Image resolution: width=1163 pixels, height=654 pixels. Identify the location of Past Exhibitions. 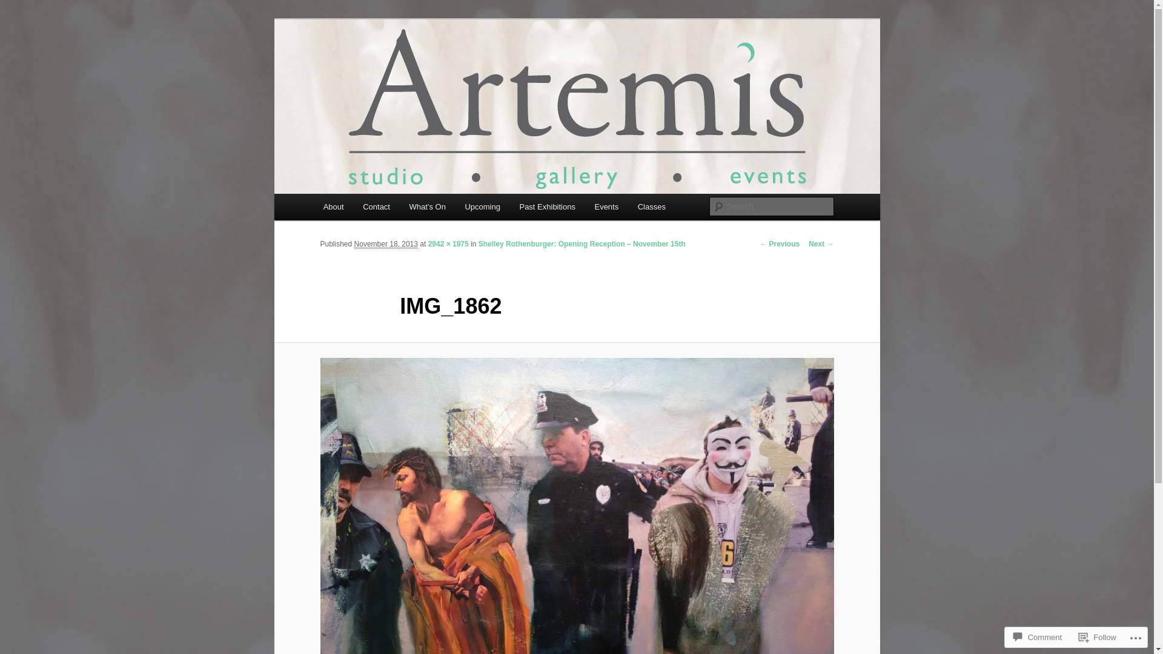
(548, 207).